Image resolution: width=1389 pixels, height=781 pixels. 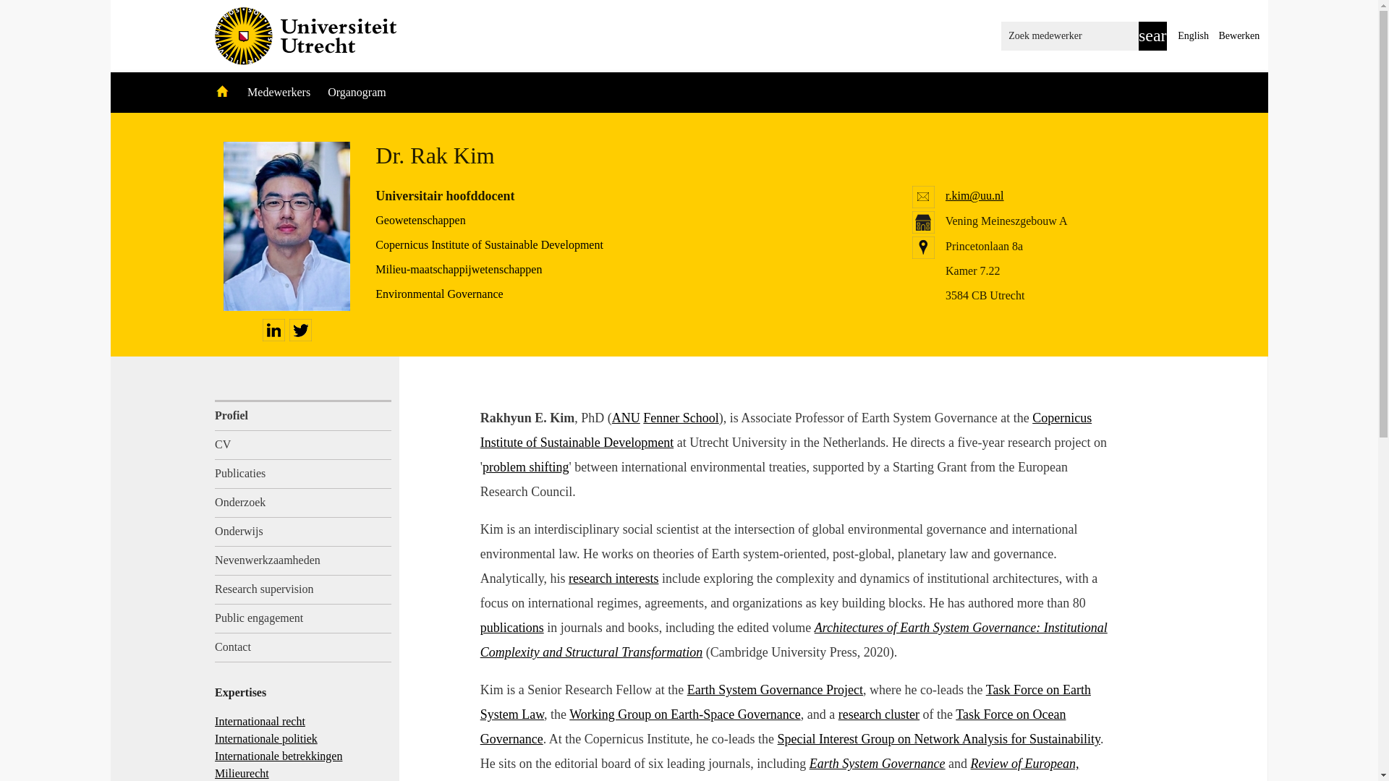 What do you see at coordinates (357, 92) in the screenshot?
I see `Organogram` at bounding box center [357, 92].